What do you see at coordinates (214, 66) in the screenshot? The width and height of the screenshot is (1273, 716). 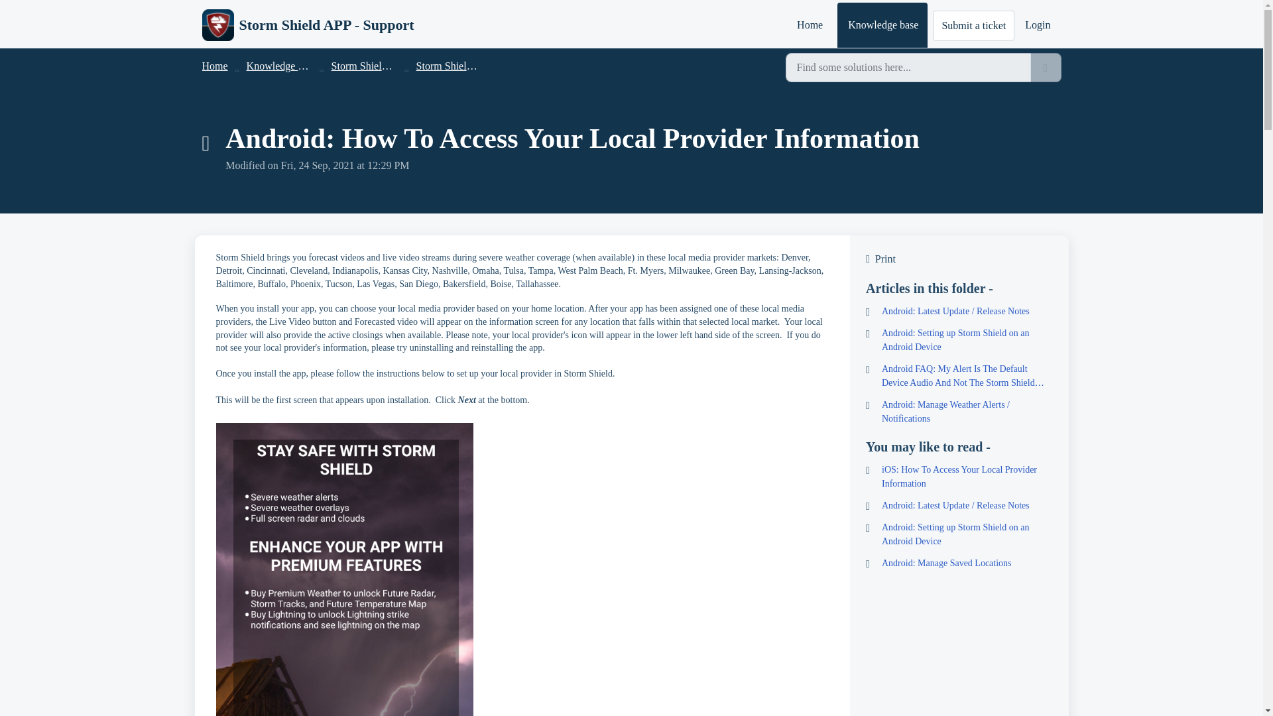 I see `Home` at bounding box center [214, 66].